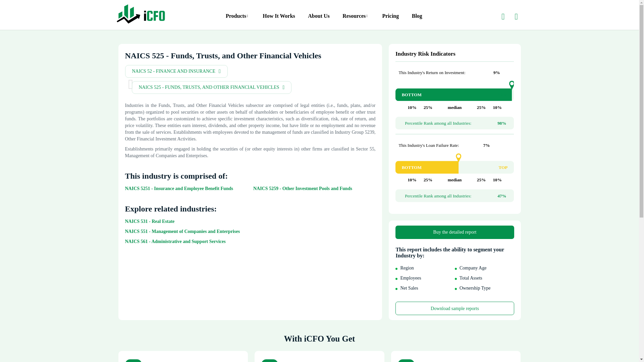 Image resolution: width=644 pixels, height=362 pixels. I want to click on How It Works, so click(279, 19).